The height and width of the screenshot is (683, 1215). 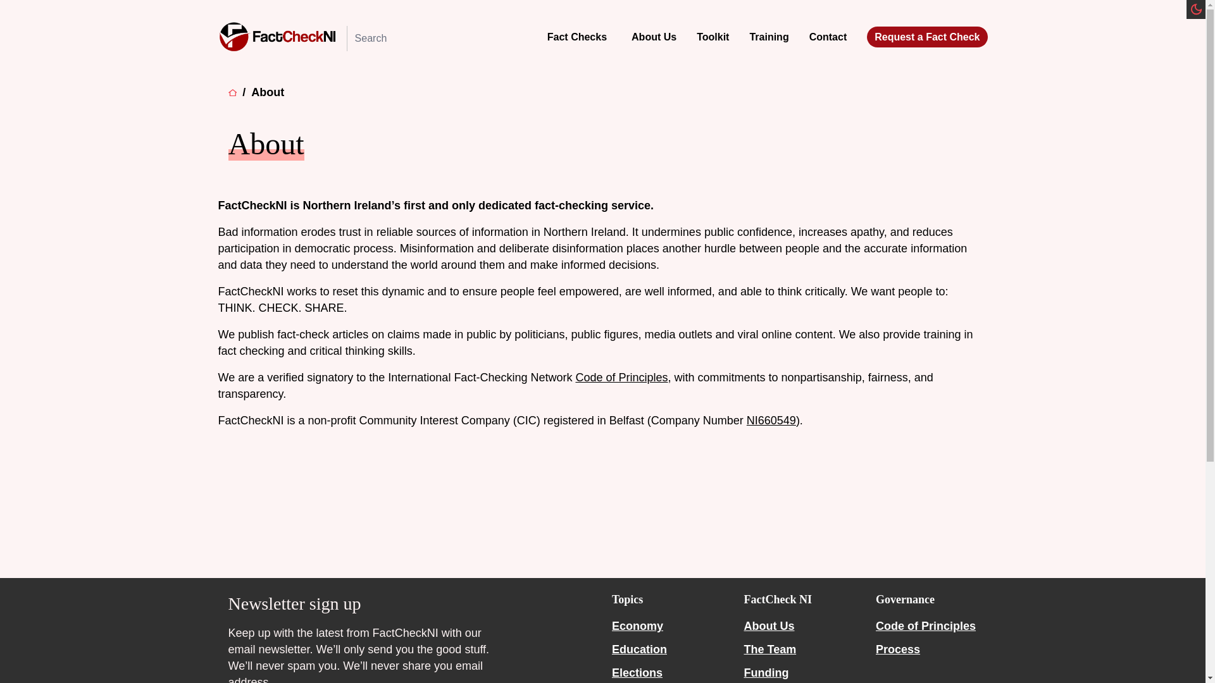 What do you see at coordinates (638, 626) in the screenshot?
I see `Economy` at bounding box center [638, 626].